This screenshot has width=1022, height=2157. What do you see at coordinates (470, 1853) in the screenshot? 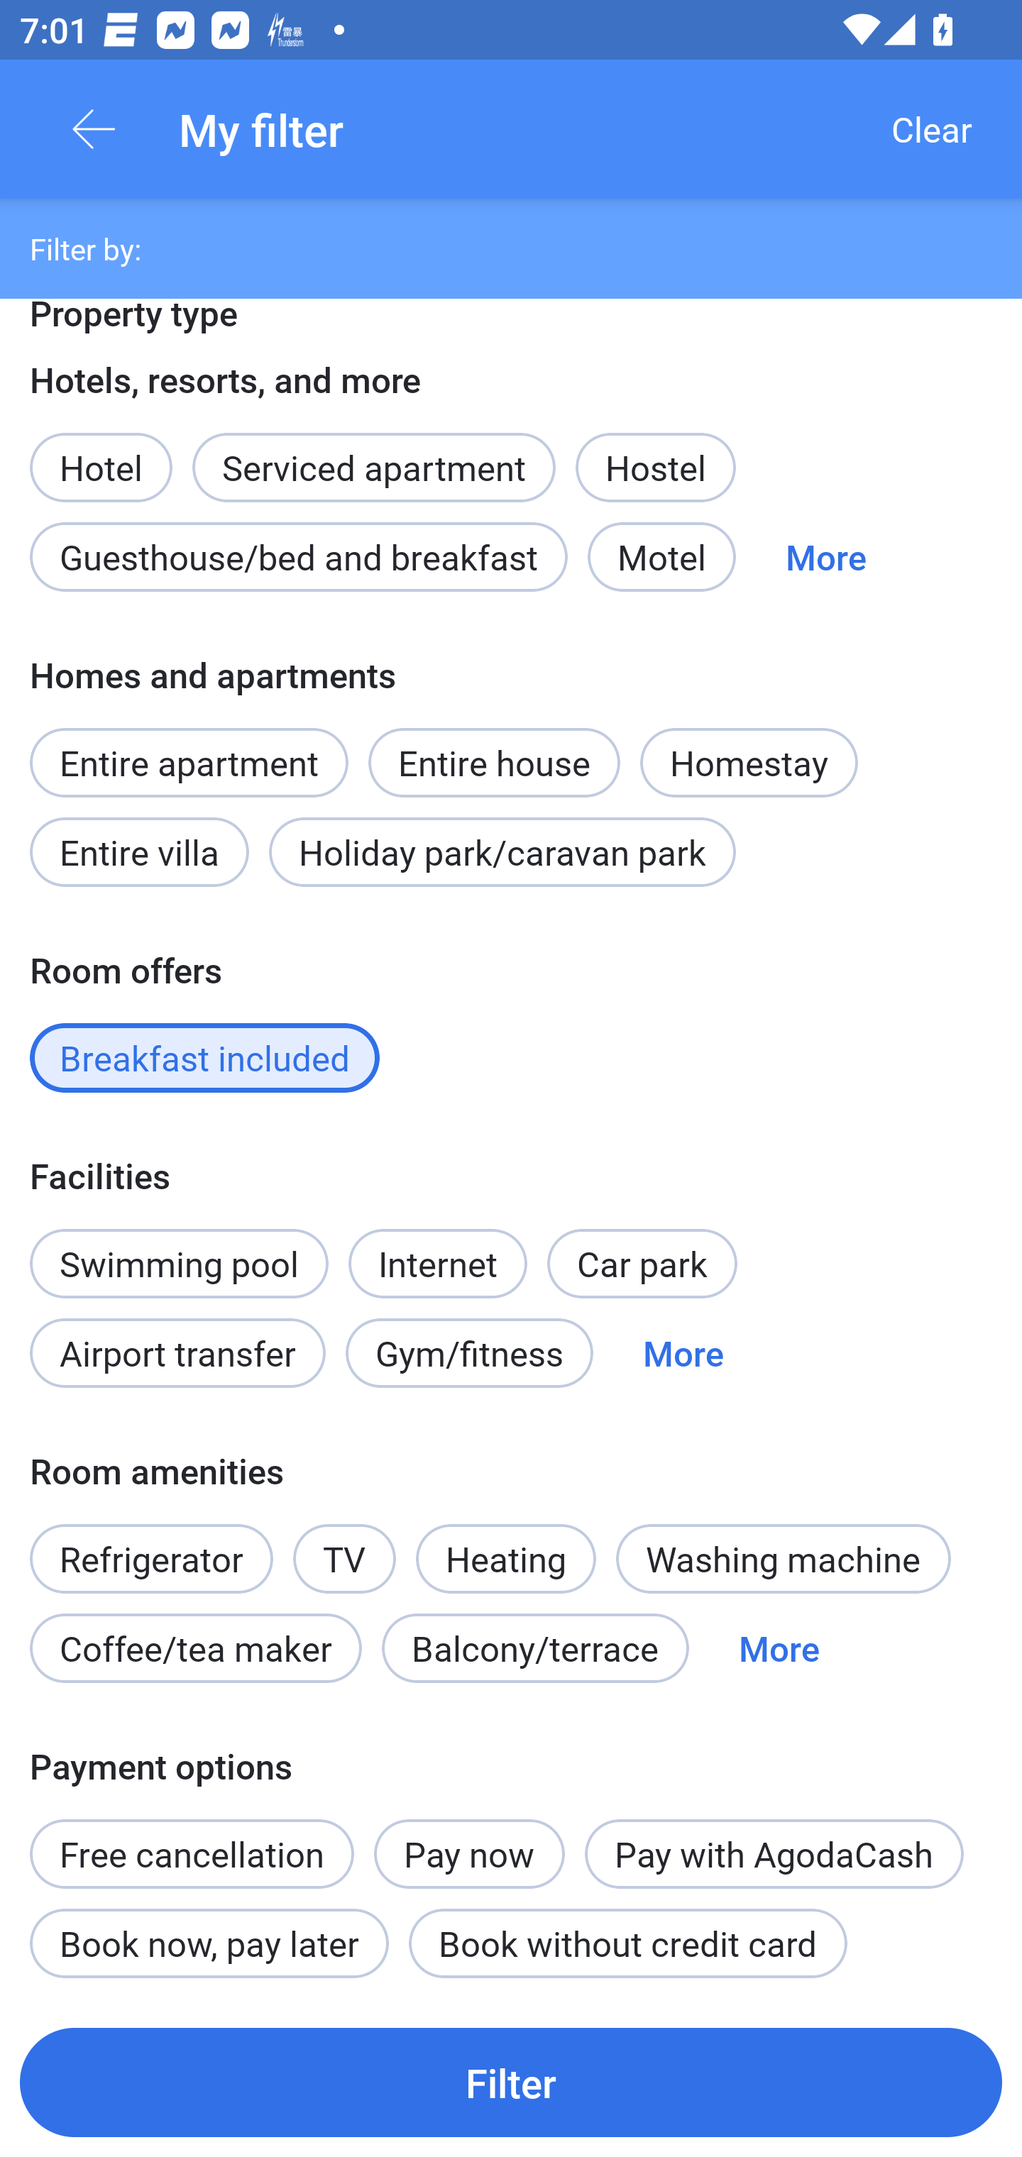
I see `Pay now` at bounding box center [470, 1853].